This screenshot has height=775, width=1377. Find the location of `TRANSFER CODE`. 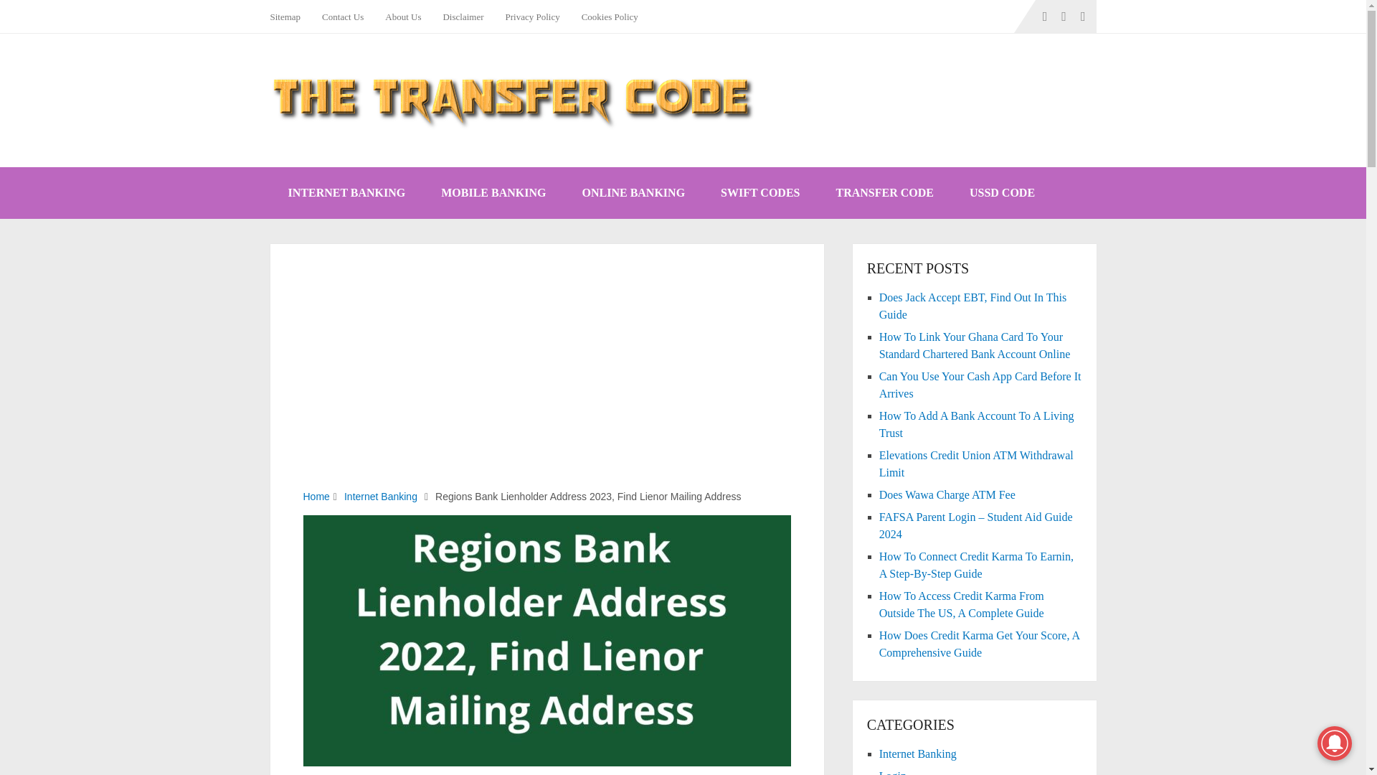

TRANSFER CODE is located at coordinates (884, 192).